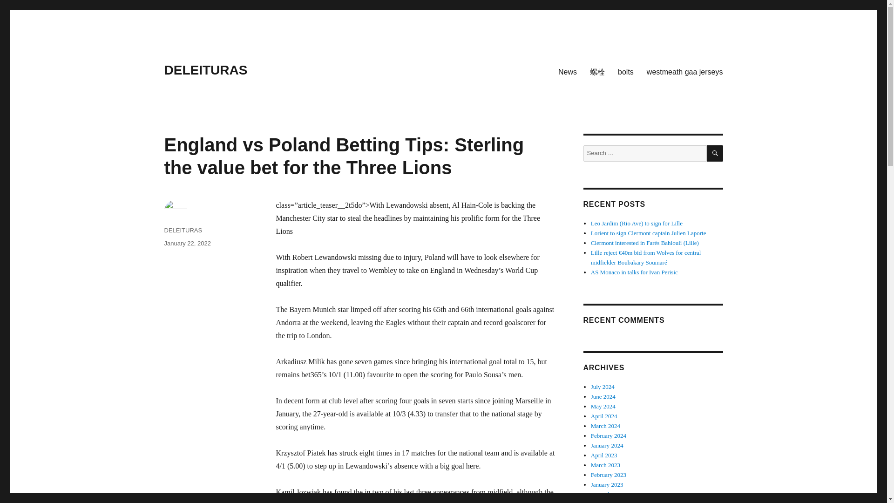 Image resolution: width=894 pixels, height=503 pixels. What do you see at coordinates (603, 387) in the screenshot?
I see `July 2024` at bounding box center [603, 387].